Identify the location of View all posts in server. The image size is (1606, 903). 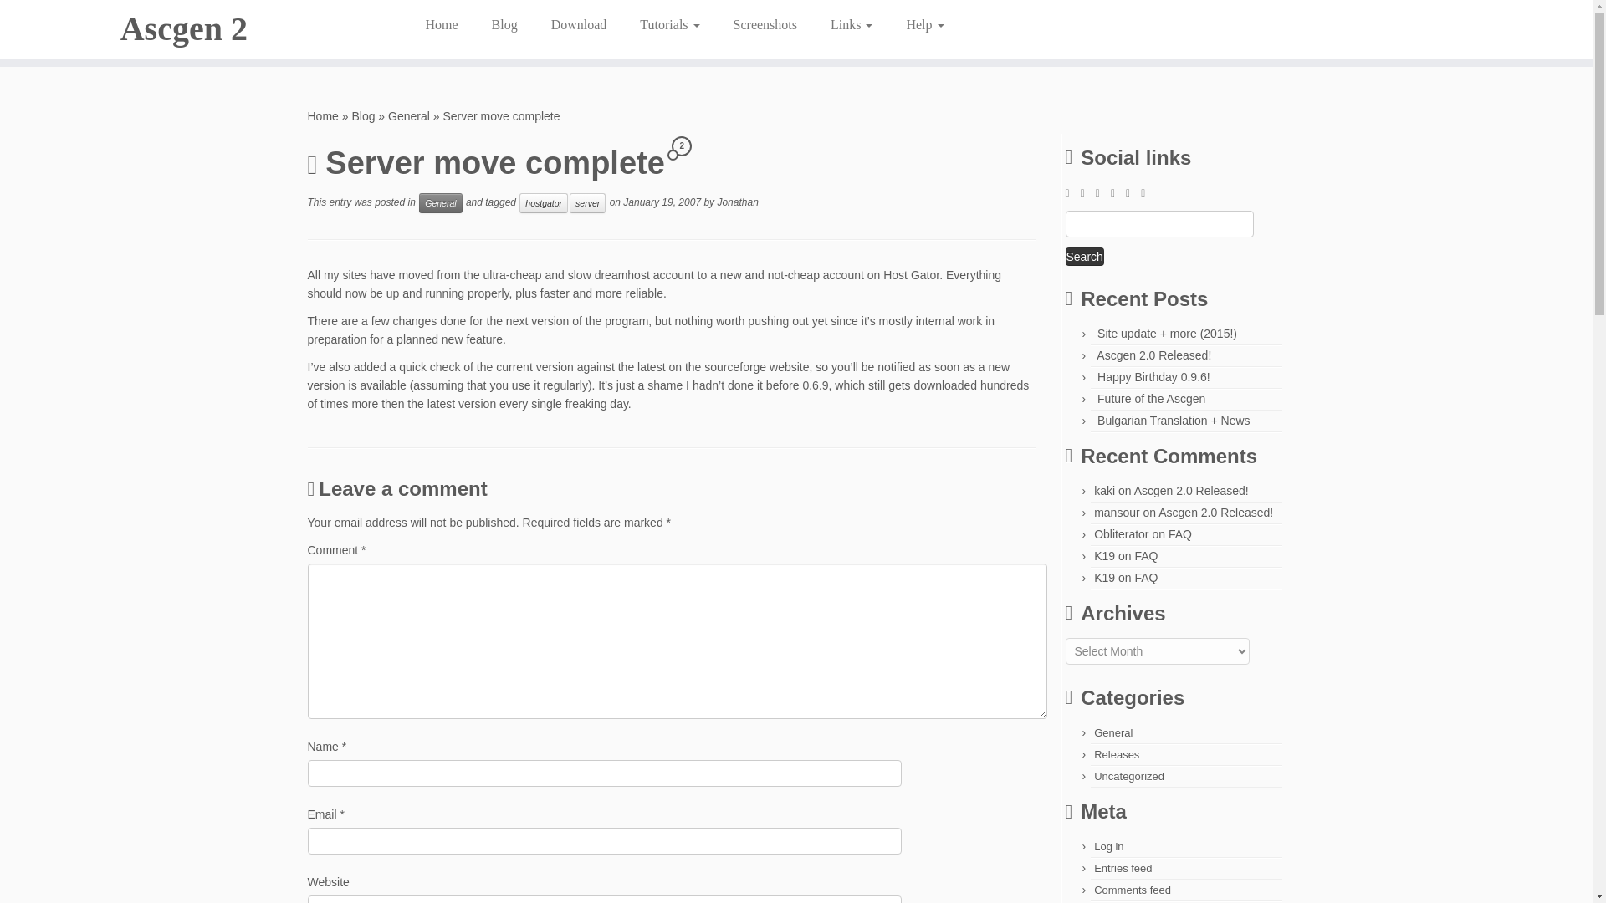
(587, 202).